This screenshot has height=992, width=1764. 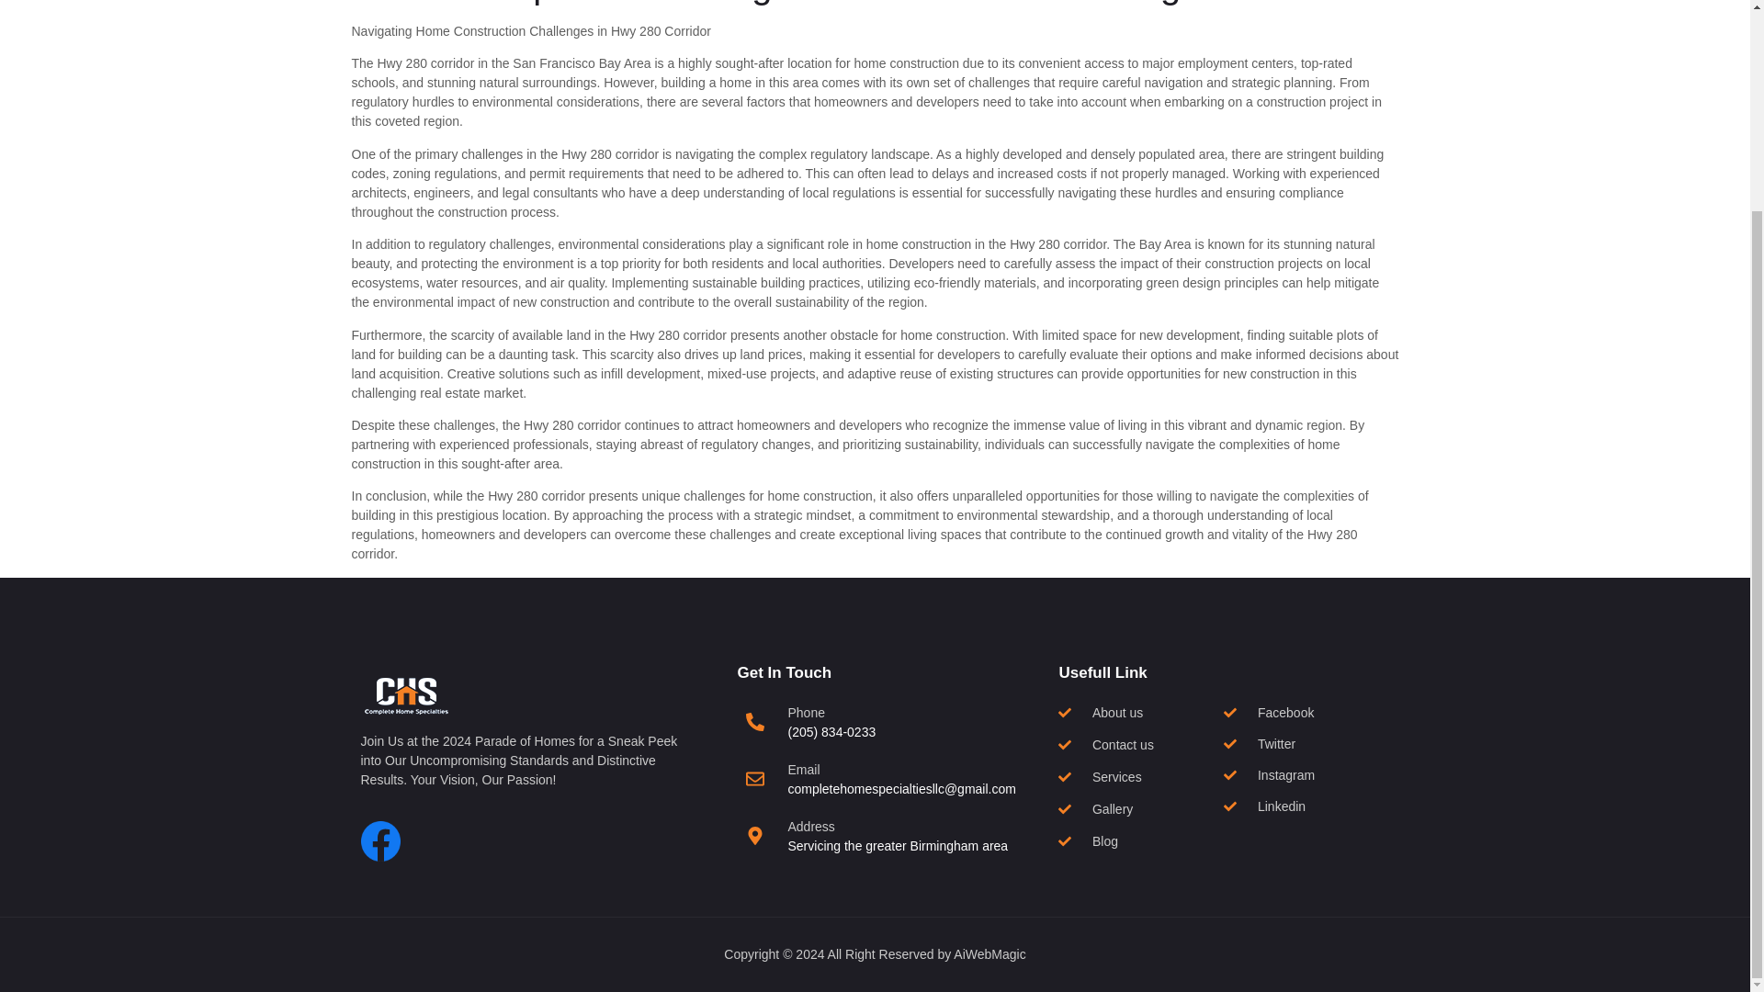 I want to click on Services, so click(x=1141, y=777).